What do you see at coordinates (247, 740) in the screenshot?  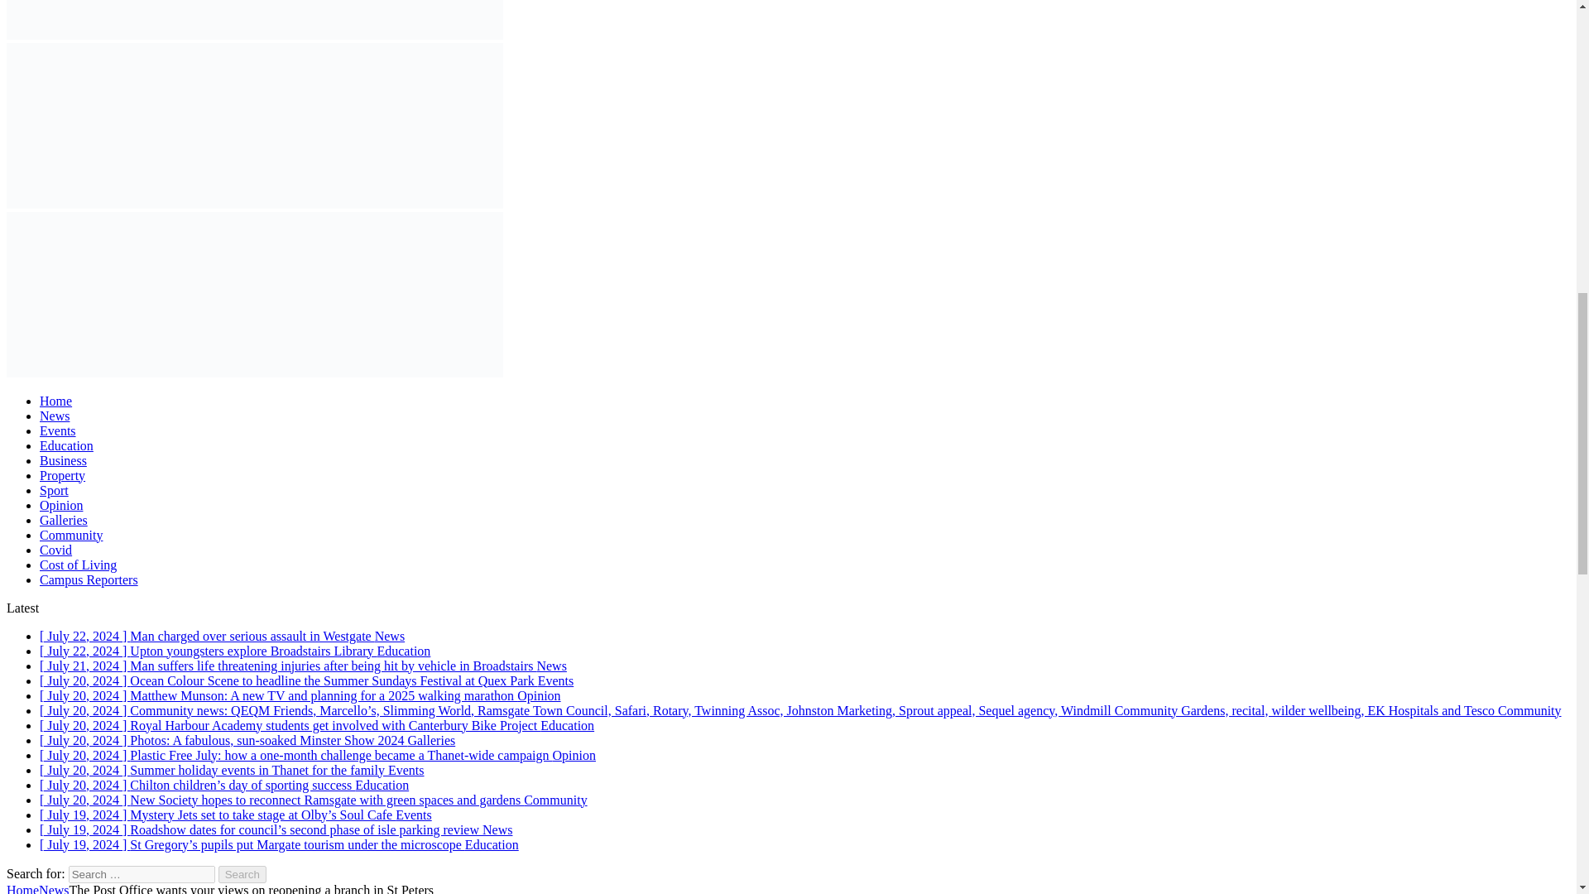 I see `Photos: A fabulous, sun-soaked Minster Show 2024` at bounding box center [247, 740].